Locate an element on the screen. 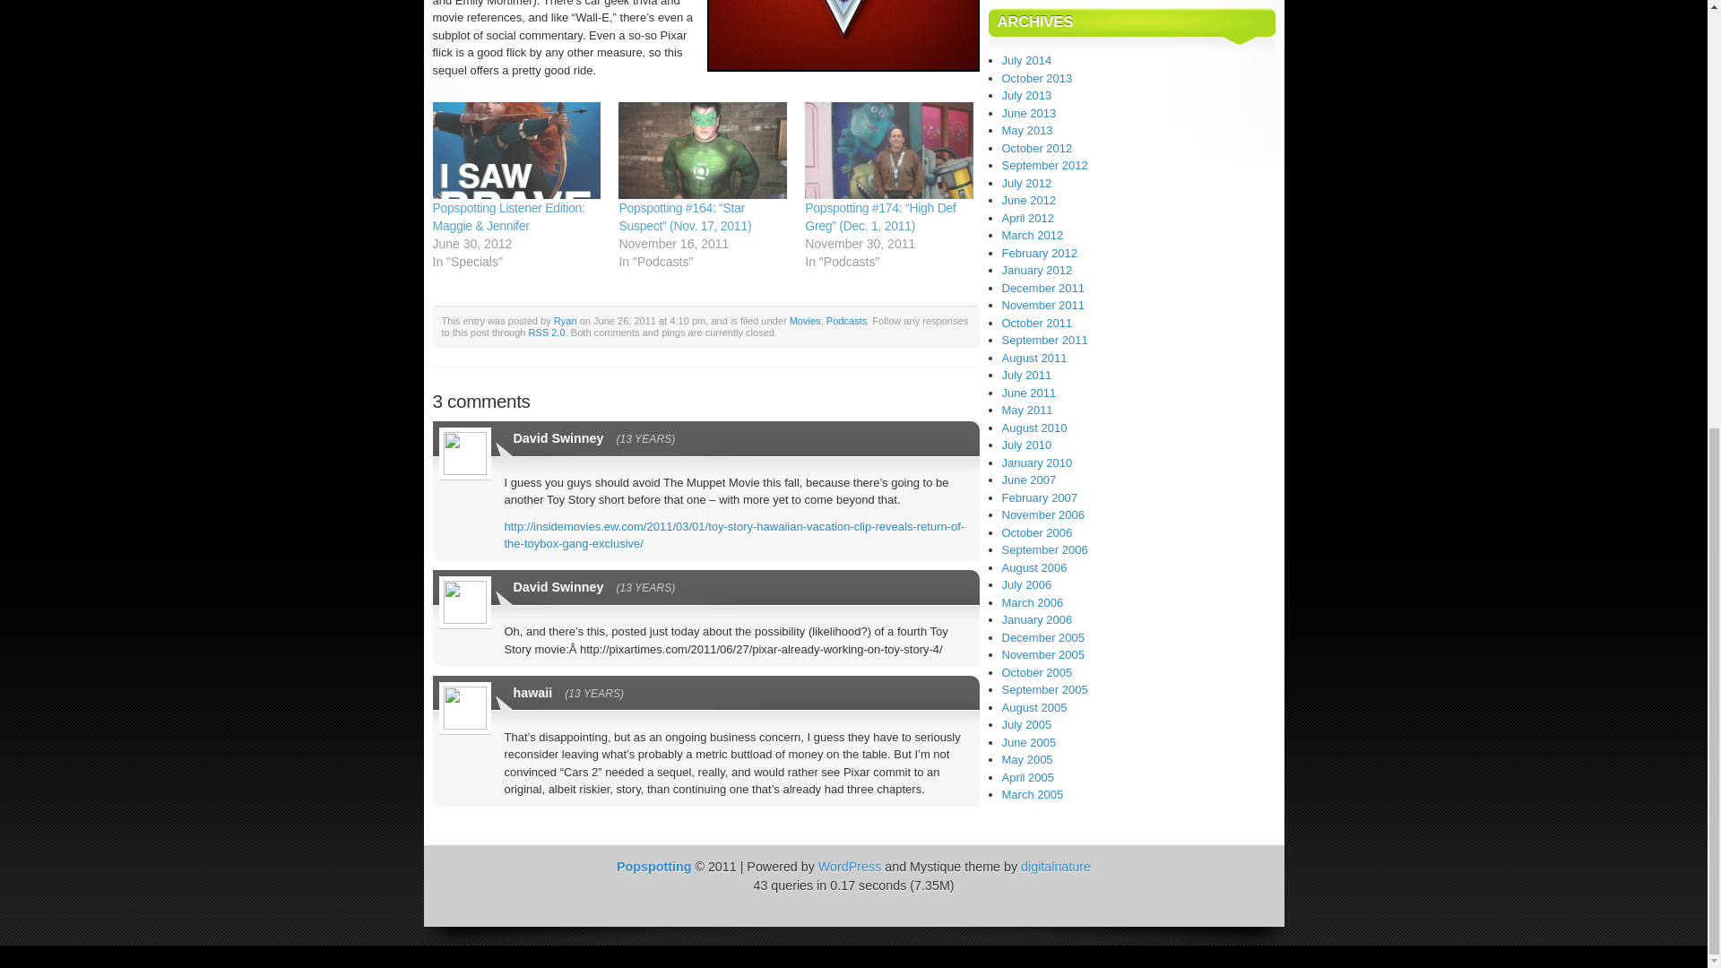 The image size is (1721, 968). Cars 2 Poster is located at coordinates (843, 36).